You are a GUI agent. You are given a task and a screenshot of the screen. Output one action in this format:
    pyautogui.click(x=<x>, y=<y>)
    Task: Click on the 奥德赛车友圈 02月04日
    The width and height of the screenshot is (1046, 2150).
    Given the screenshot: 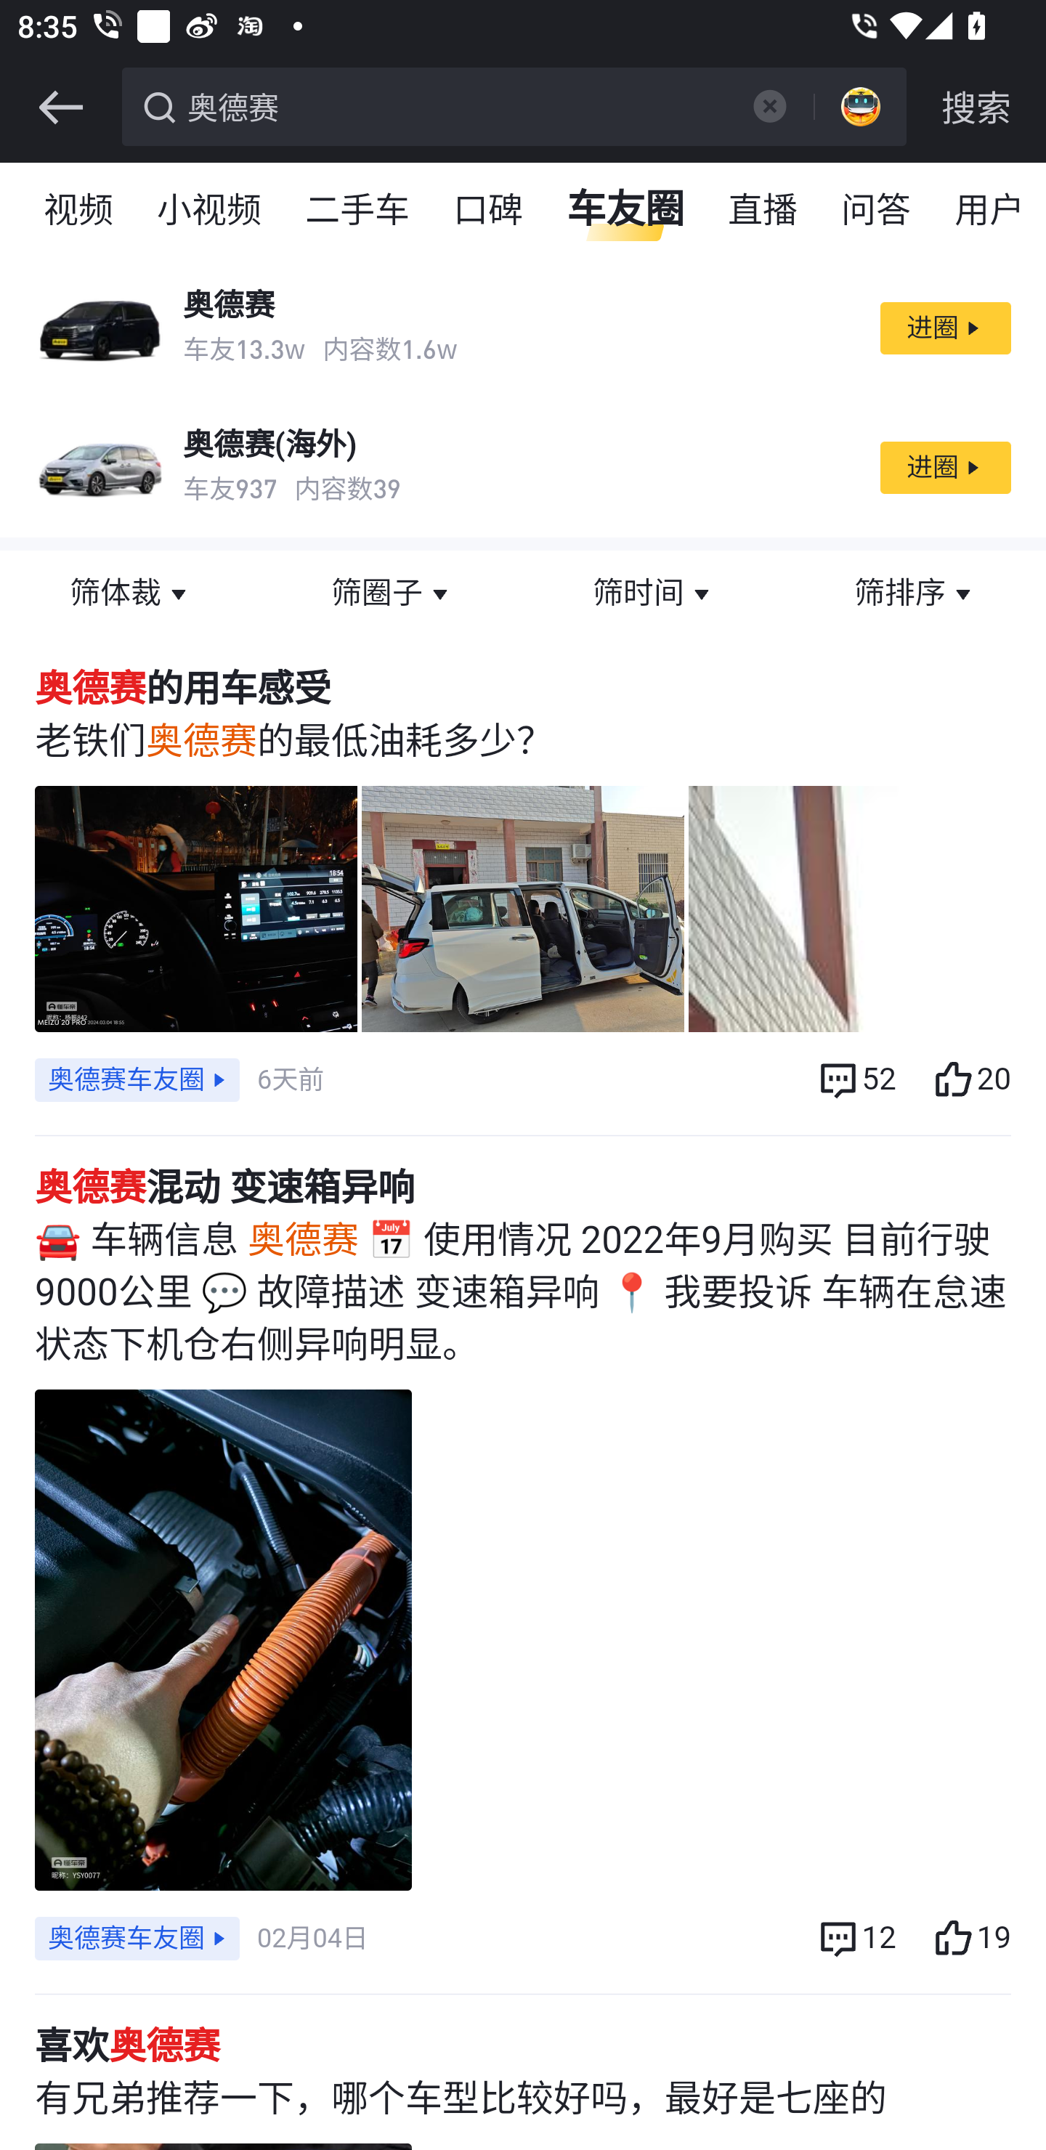 What is the action you would take?
    pyautogui.click(x=200, y=1939)
    